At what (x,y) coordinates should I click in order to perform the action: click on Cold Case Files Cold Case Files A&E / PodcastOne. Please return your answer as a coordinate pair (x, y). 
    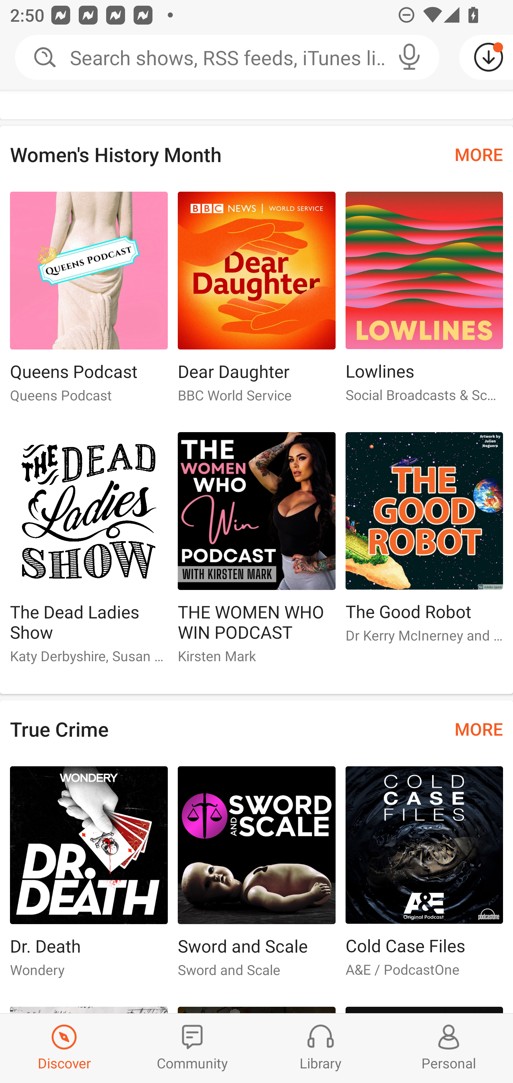
    Looking at the image, I should click on (424, 878).